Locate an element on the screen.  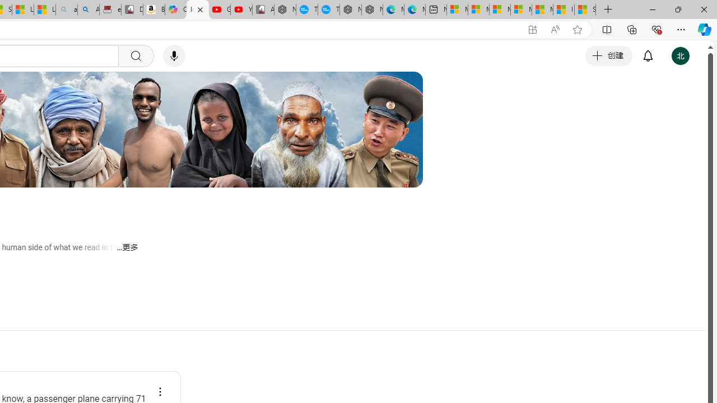
Copilot is located at coordinates (175, 10).